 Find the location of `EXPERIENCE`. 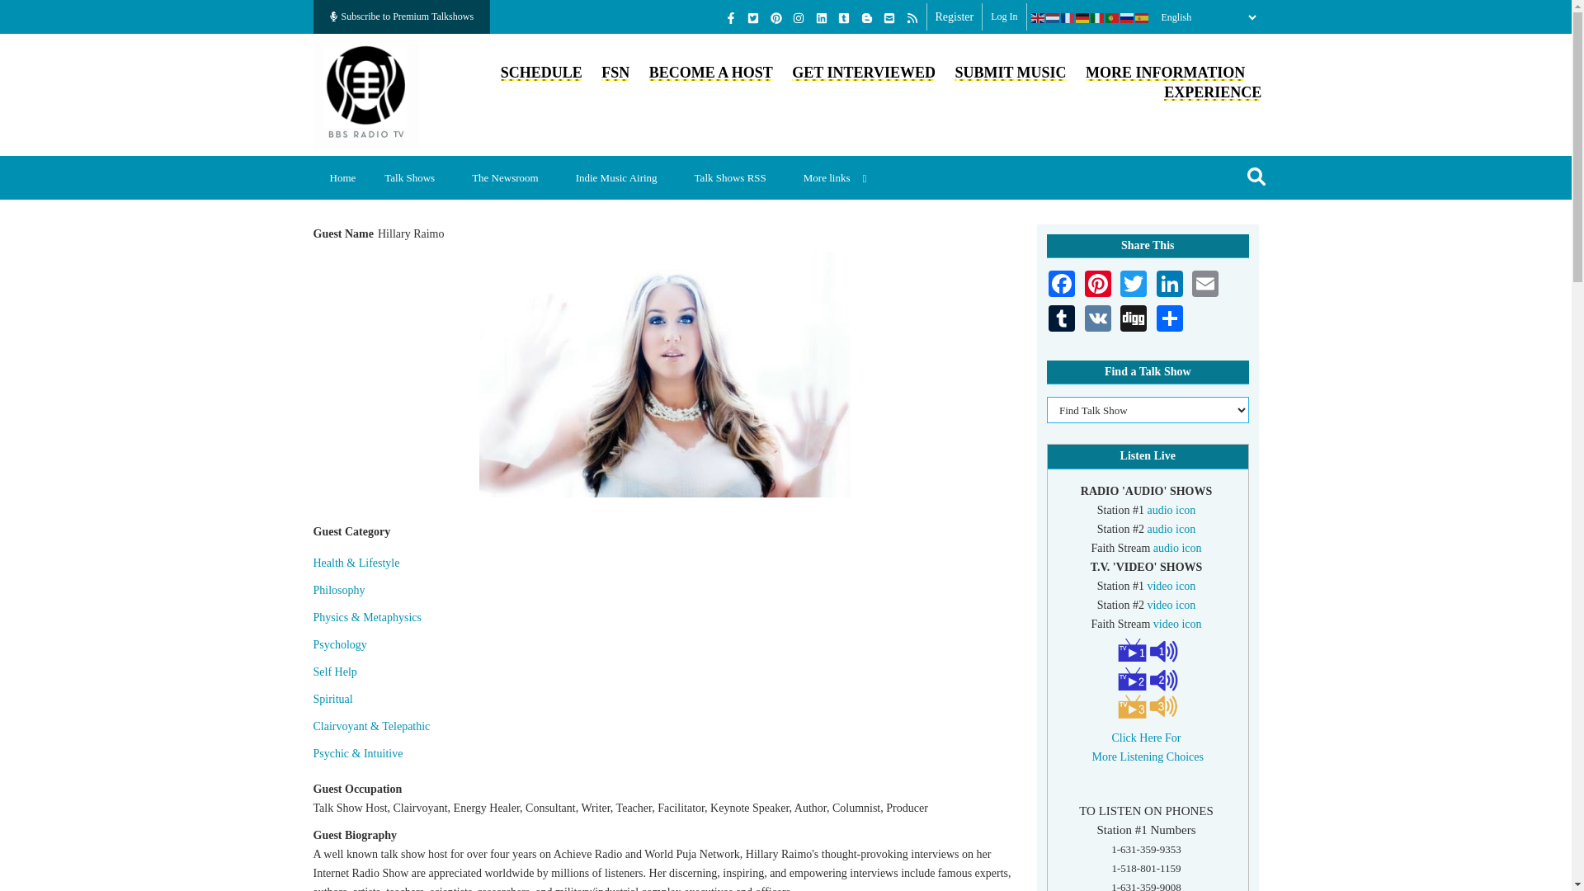

EXPERIENCE is located at coordinates (1213, 92).